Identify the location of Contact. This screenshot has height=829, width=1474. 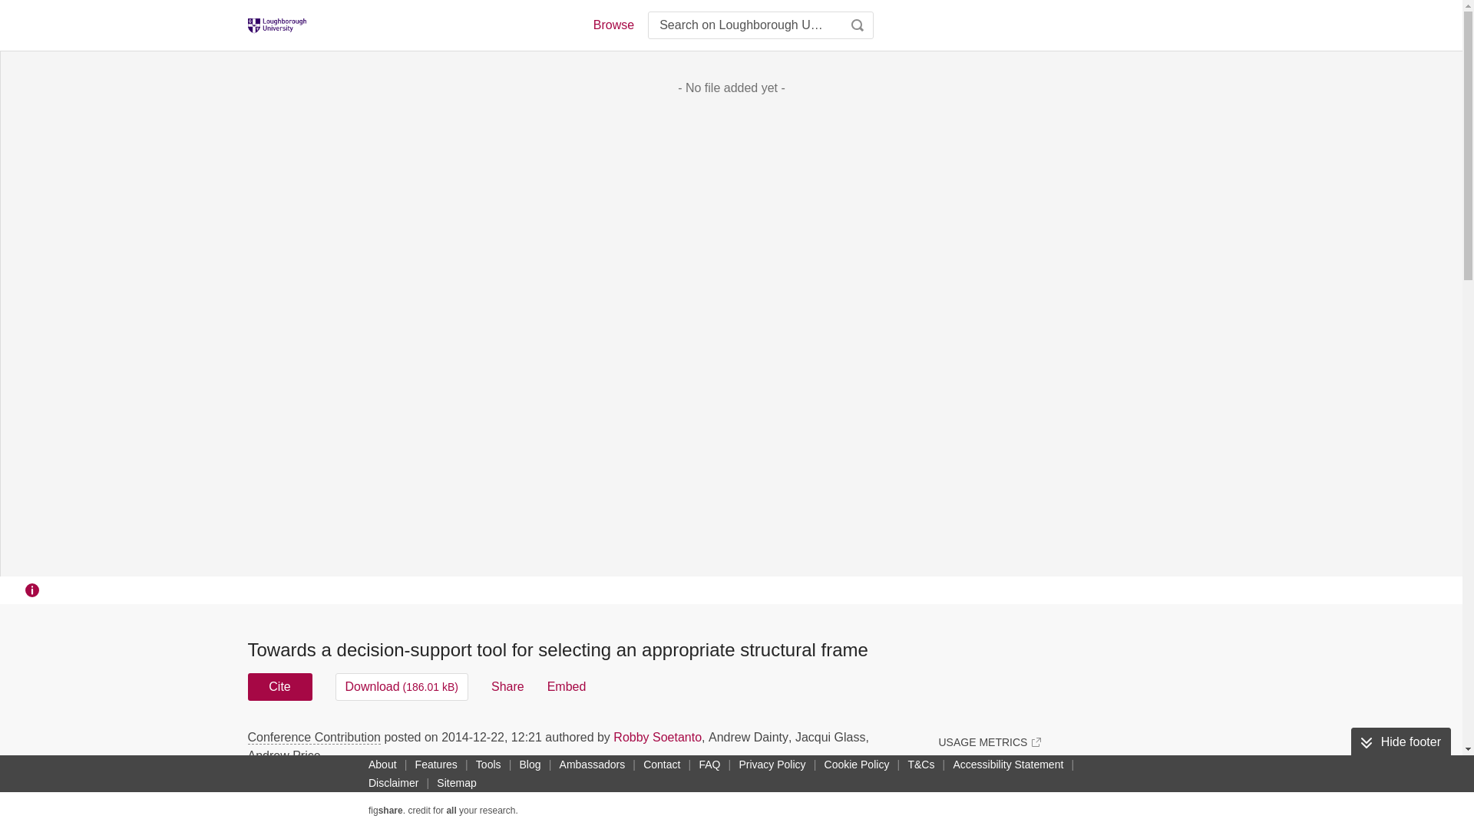
(662, 764).